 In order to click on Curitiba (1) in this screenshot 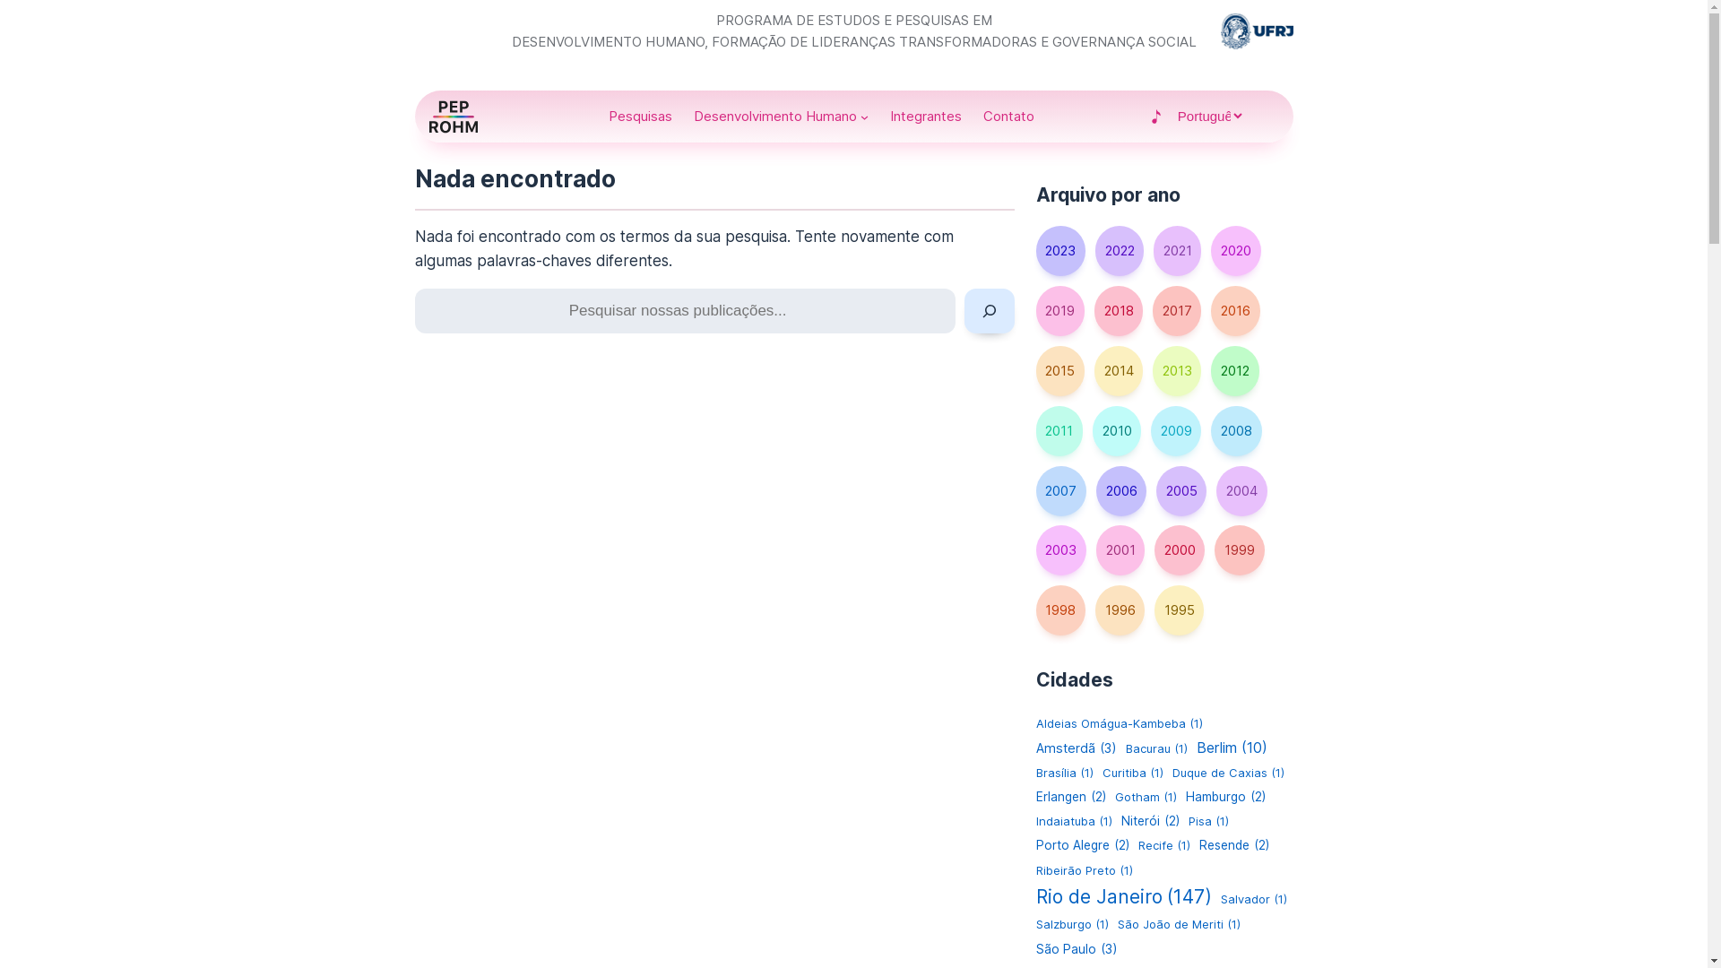, I will do `click(1133, 773)`.